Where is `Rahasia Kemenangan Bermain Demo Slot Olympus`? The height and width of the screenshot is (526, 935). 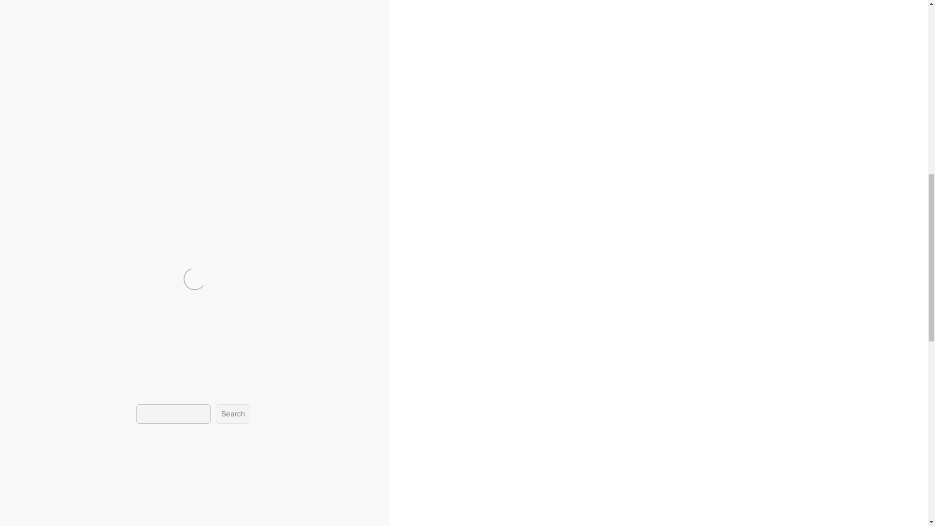
Rahasia Kemenangan Bermain Demo Slot Olympus is located at coordinates (61, 432).